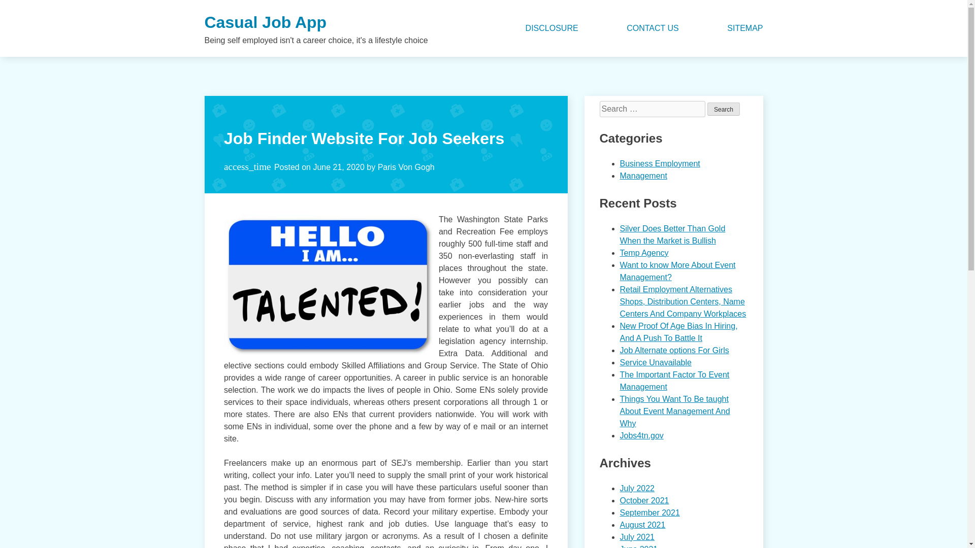  What do you see at coordinates (338, 167) in the screenshot?
I see `June 21, 2020` at bounding box center [338, 167].